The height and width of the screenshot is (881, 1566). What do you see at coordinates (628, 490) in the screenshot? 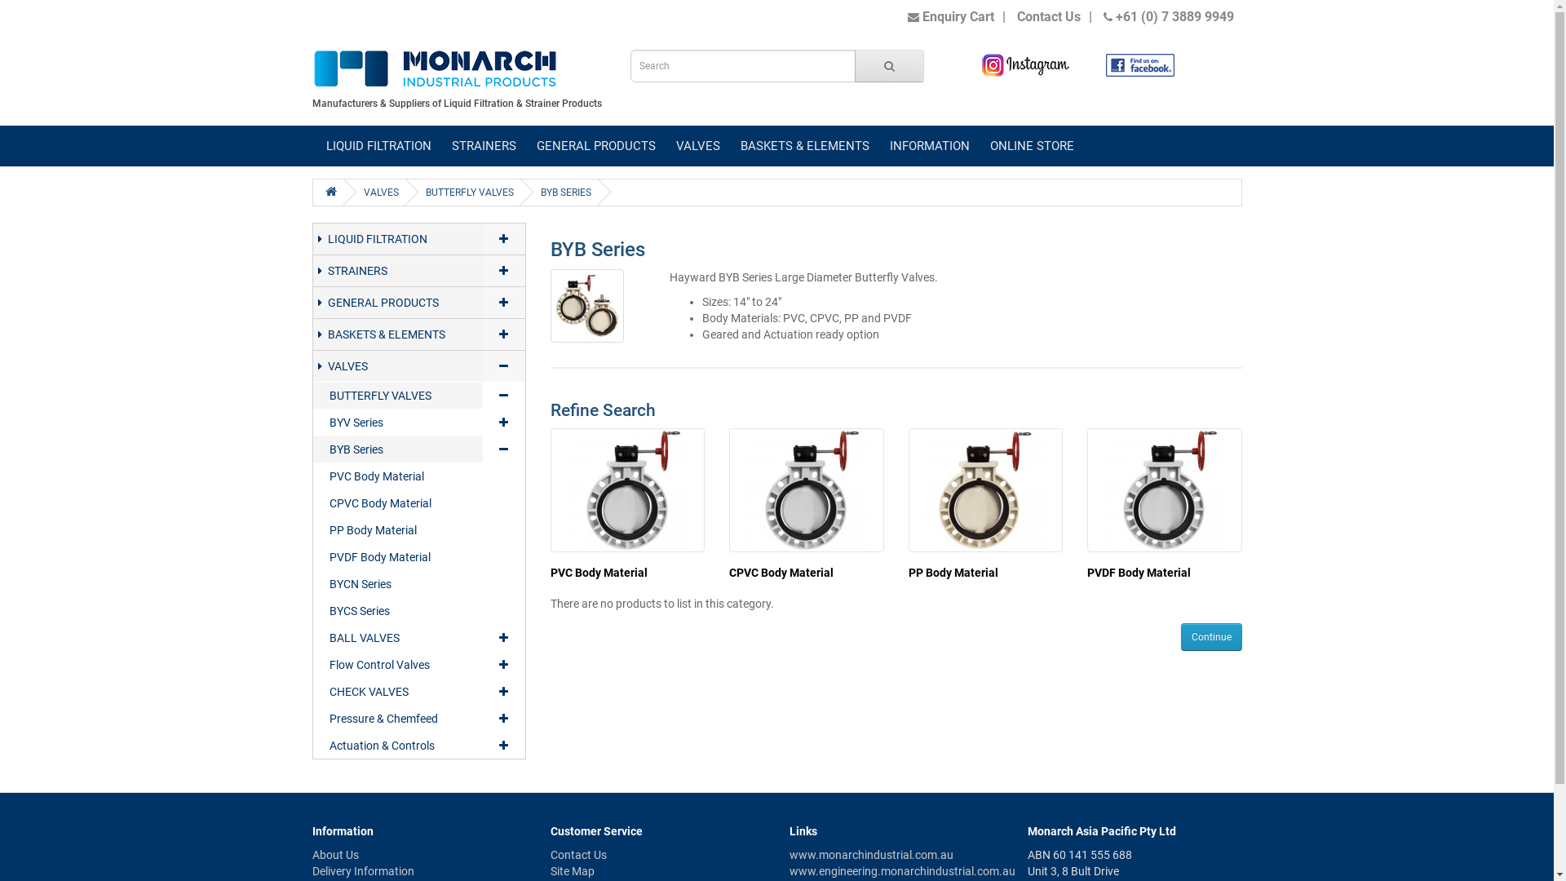
I see `PVC Body Material` at bounding box center [628, 490].